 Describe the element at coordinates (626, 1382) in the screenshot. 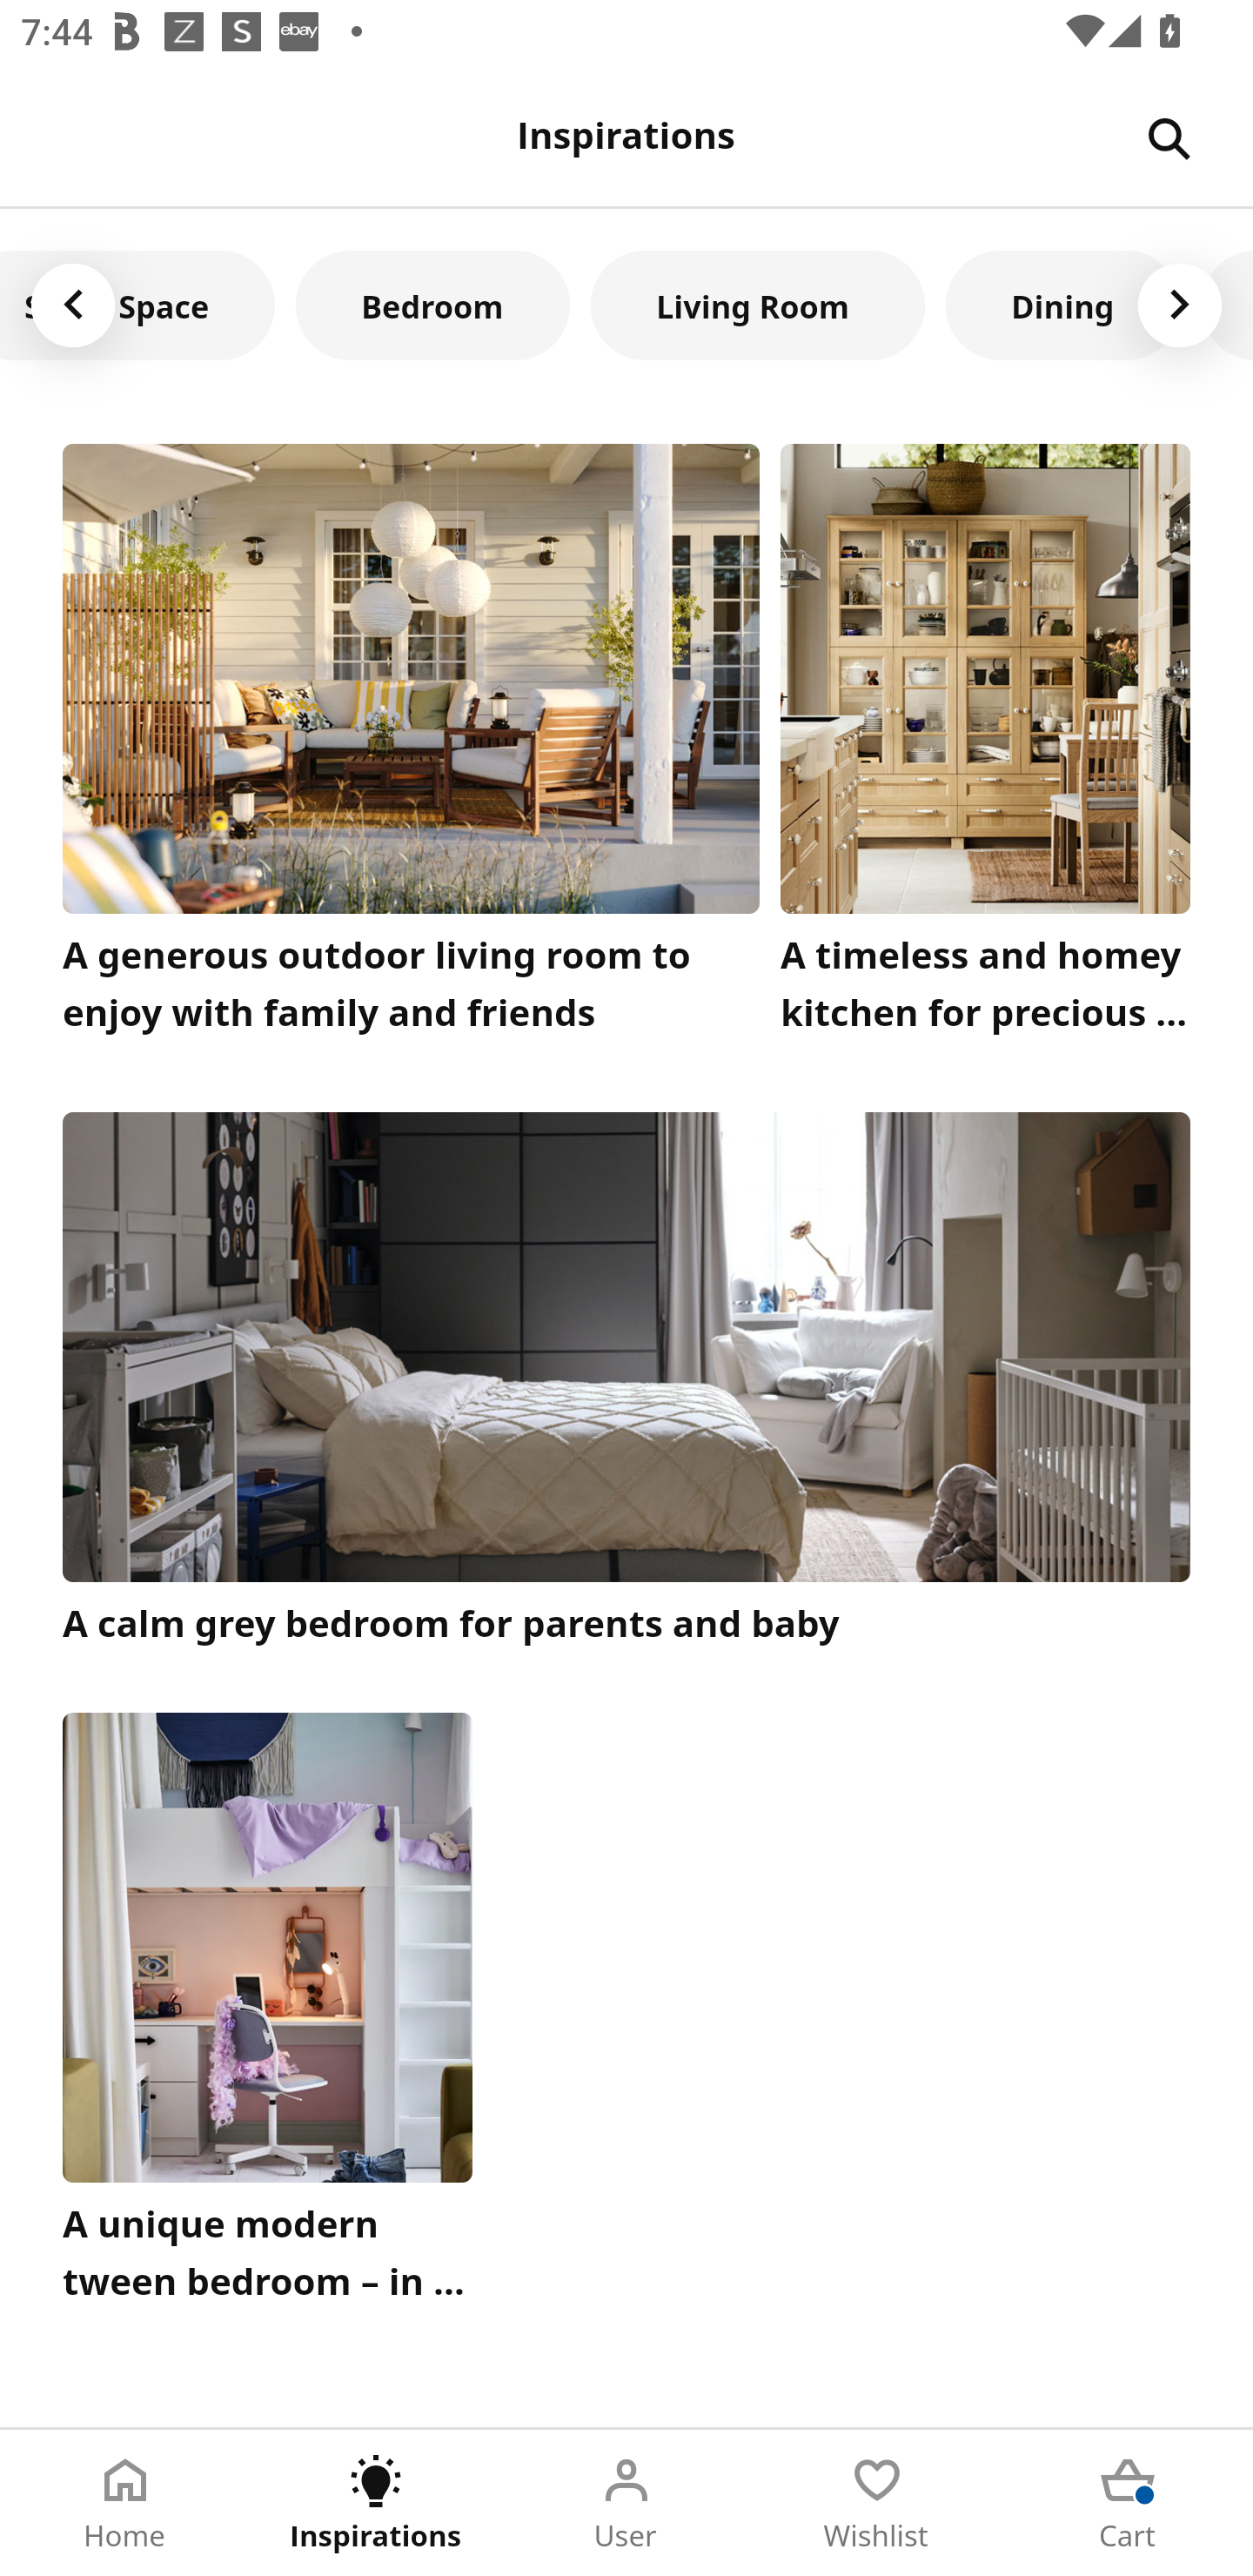

I see `A calm grey bedroom for parents and baby` at that location.